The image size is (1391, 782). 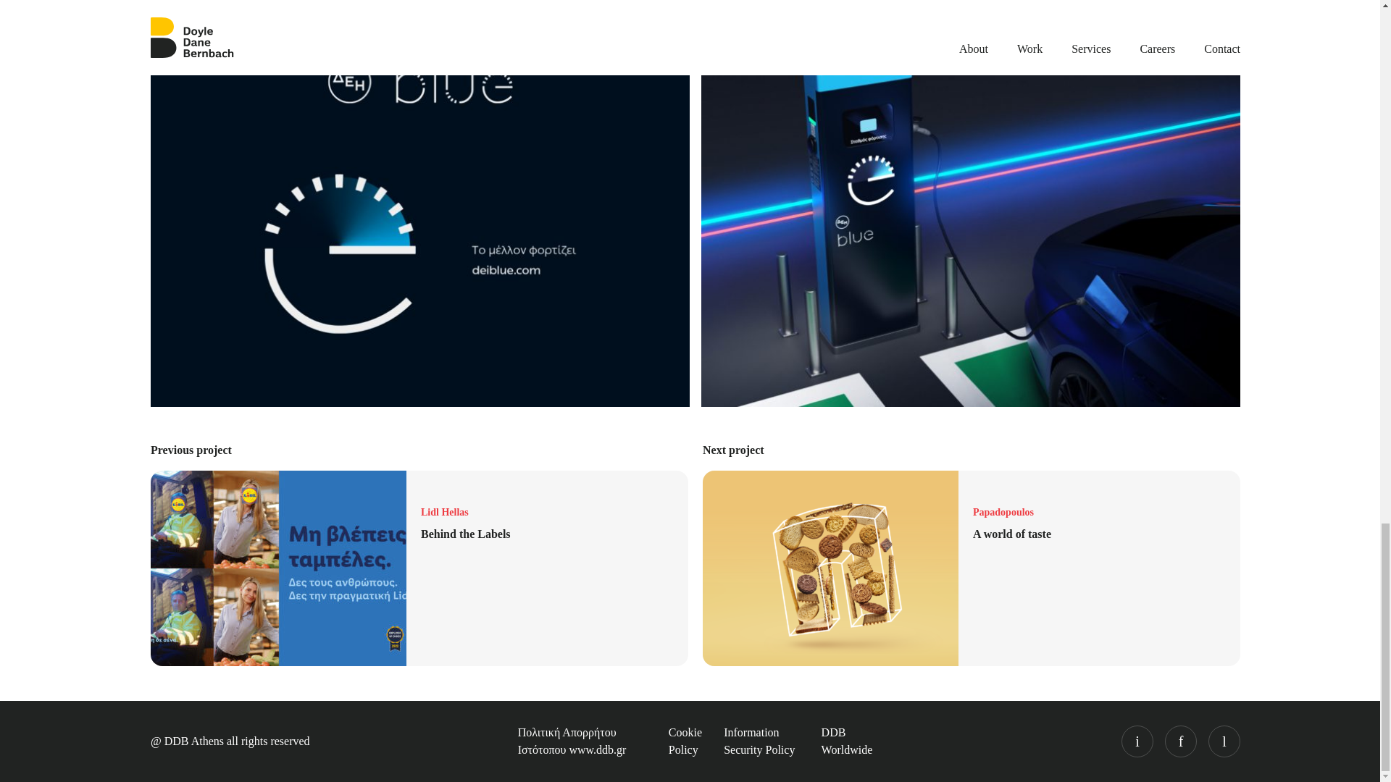 I want to click on Information Security Policy, so click(x=685, y=741).